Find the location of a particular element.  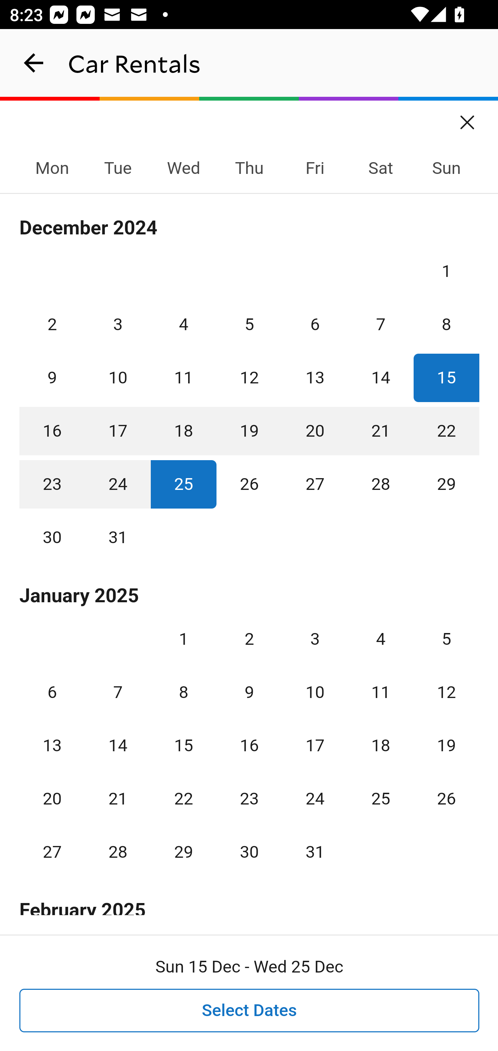

6 January 2025 is located at coordinates (53, 692).